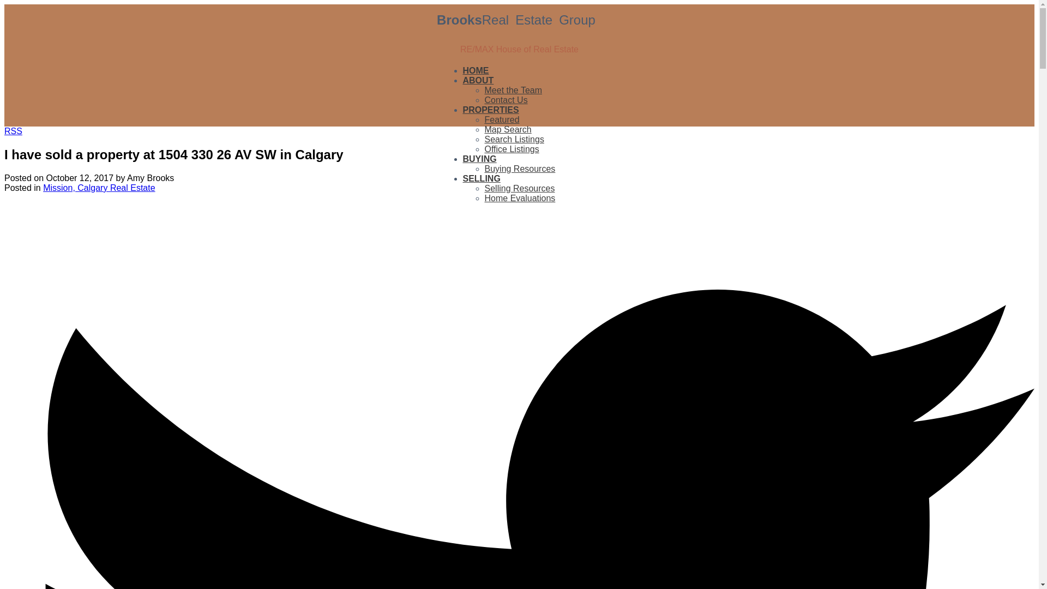 The height and width of the screenshot is (589, 1047). What do you see at coordinates (478, 81) in the screenshot?
I see `ABOUT` at bounding box center [478, 81].